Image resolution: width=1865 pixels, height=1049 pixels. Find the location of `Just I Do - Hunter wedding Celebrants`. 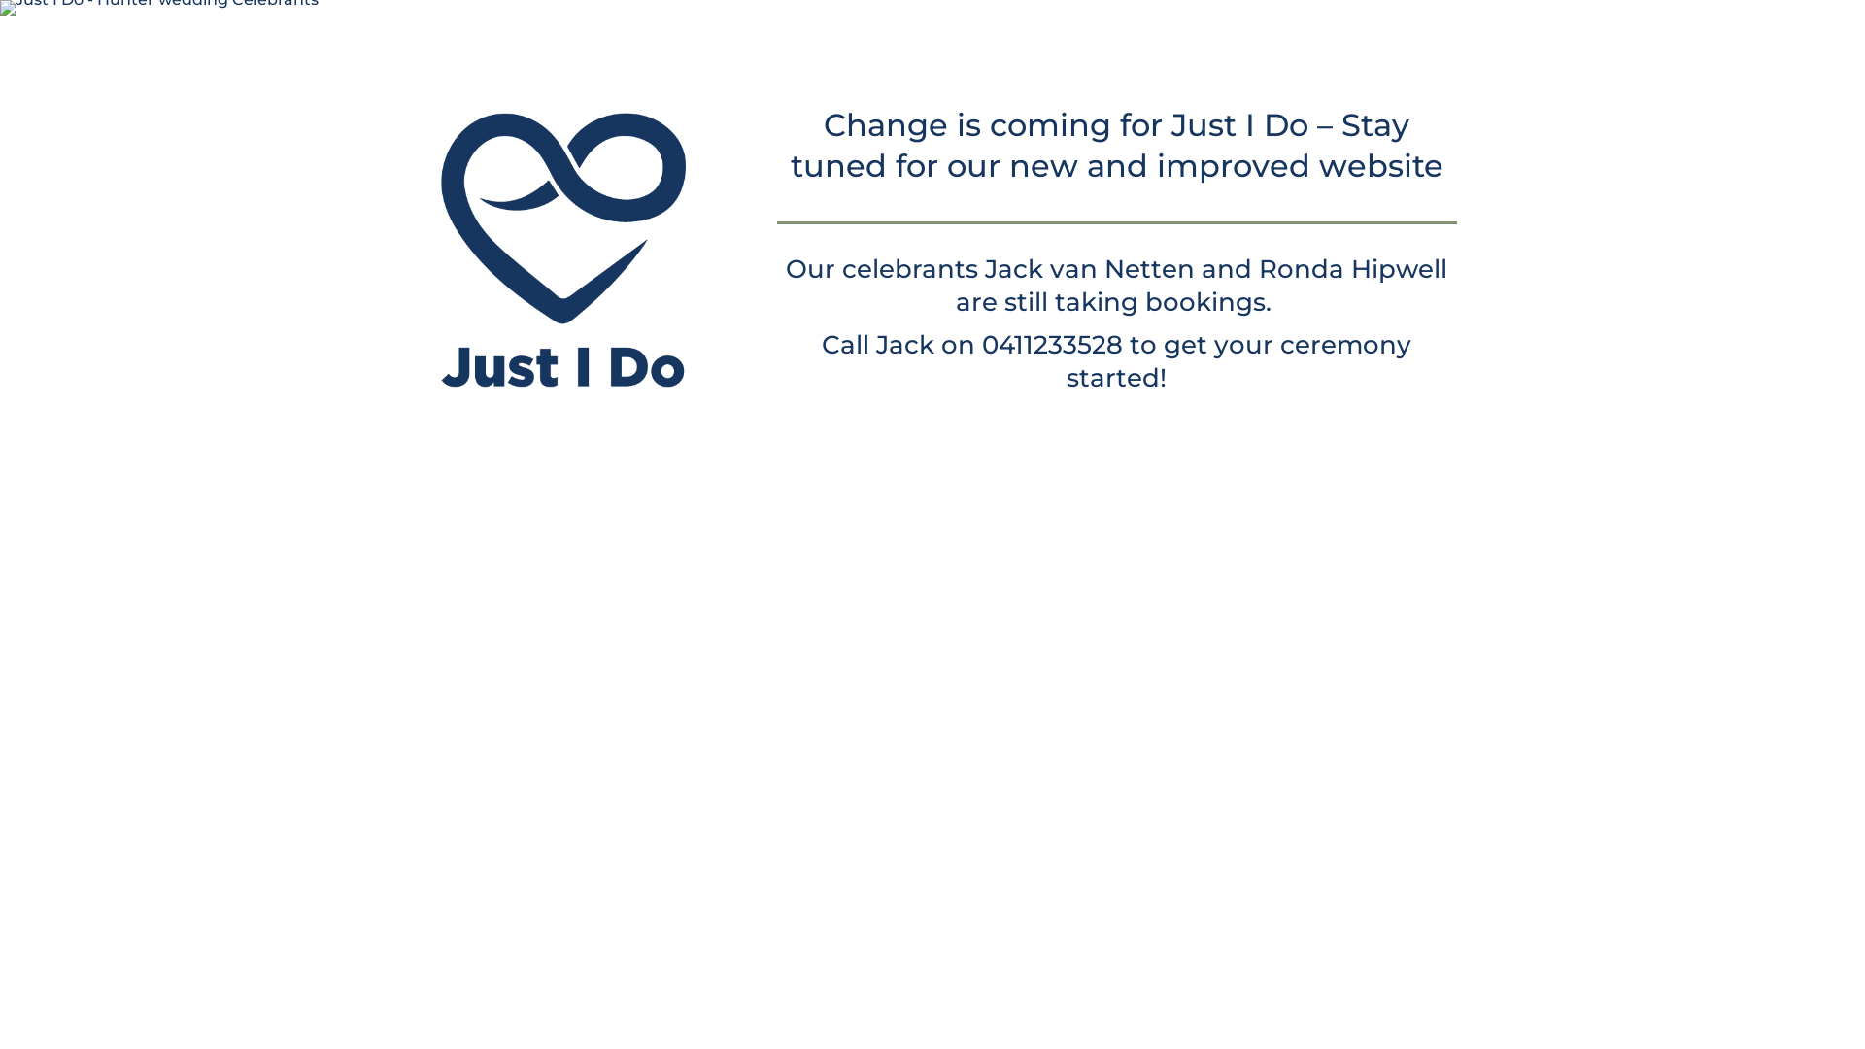

Just I Do - Hunter wedding Celebrants is located at coordinates (159, 8).